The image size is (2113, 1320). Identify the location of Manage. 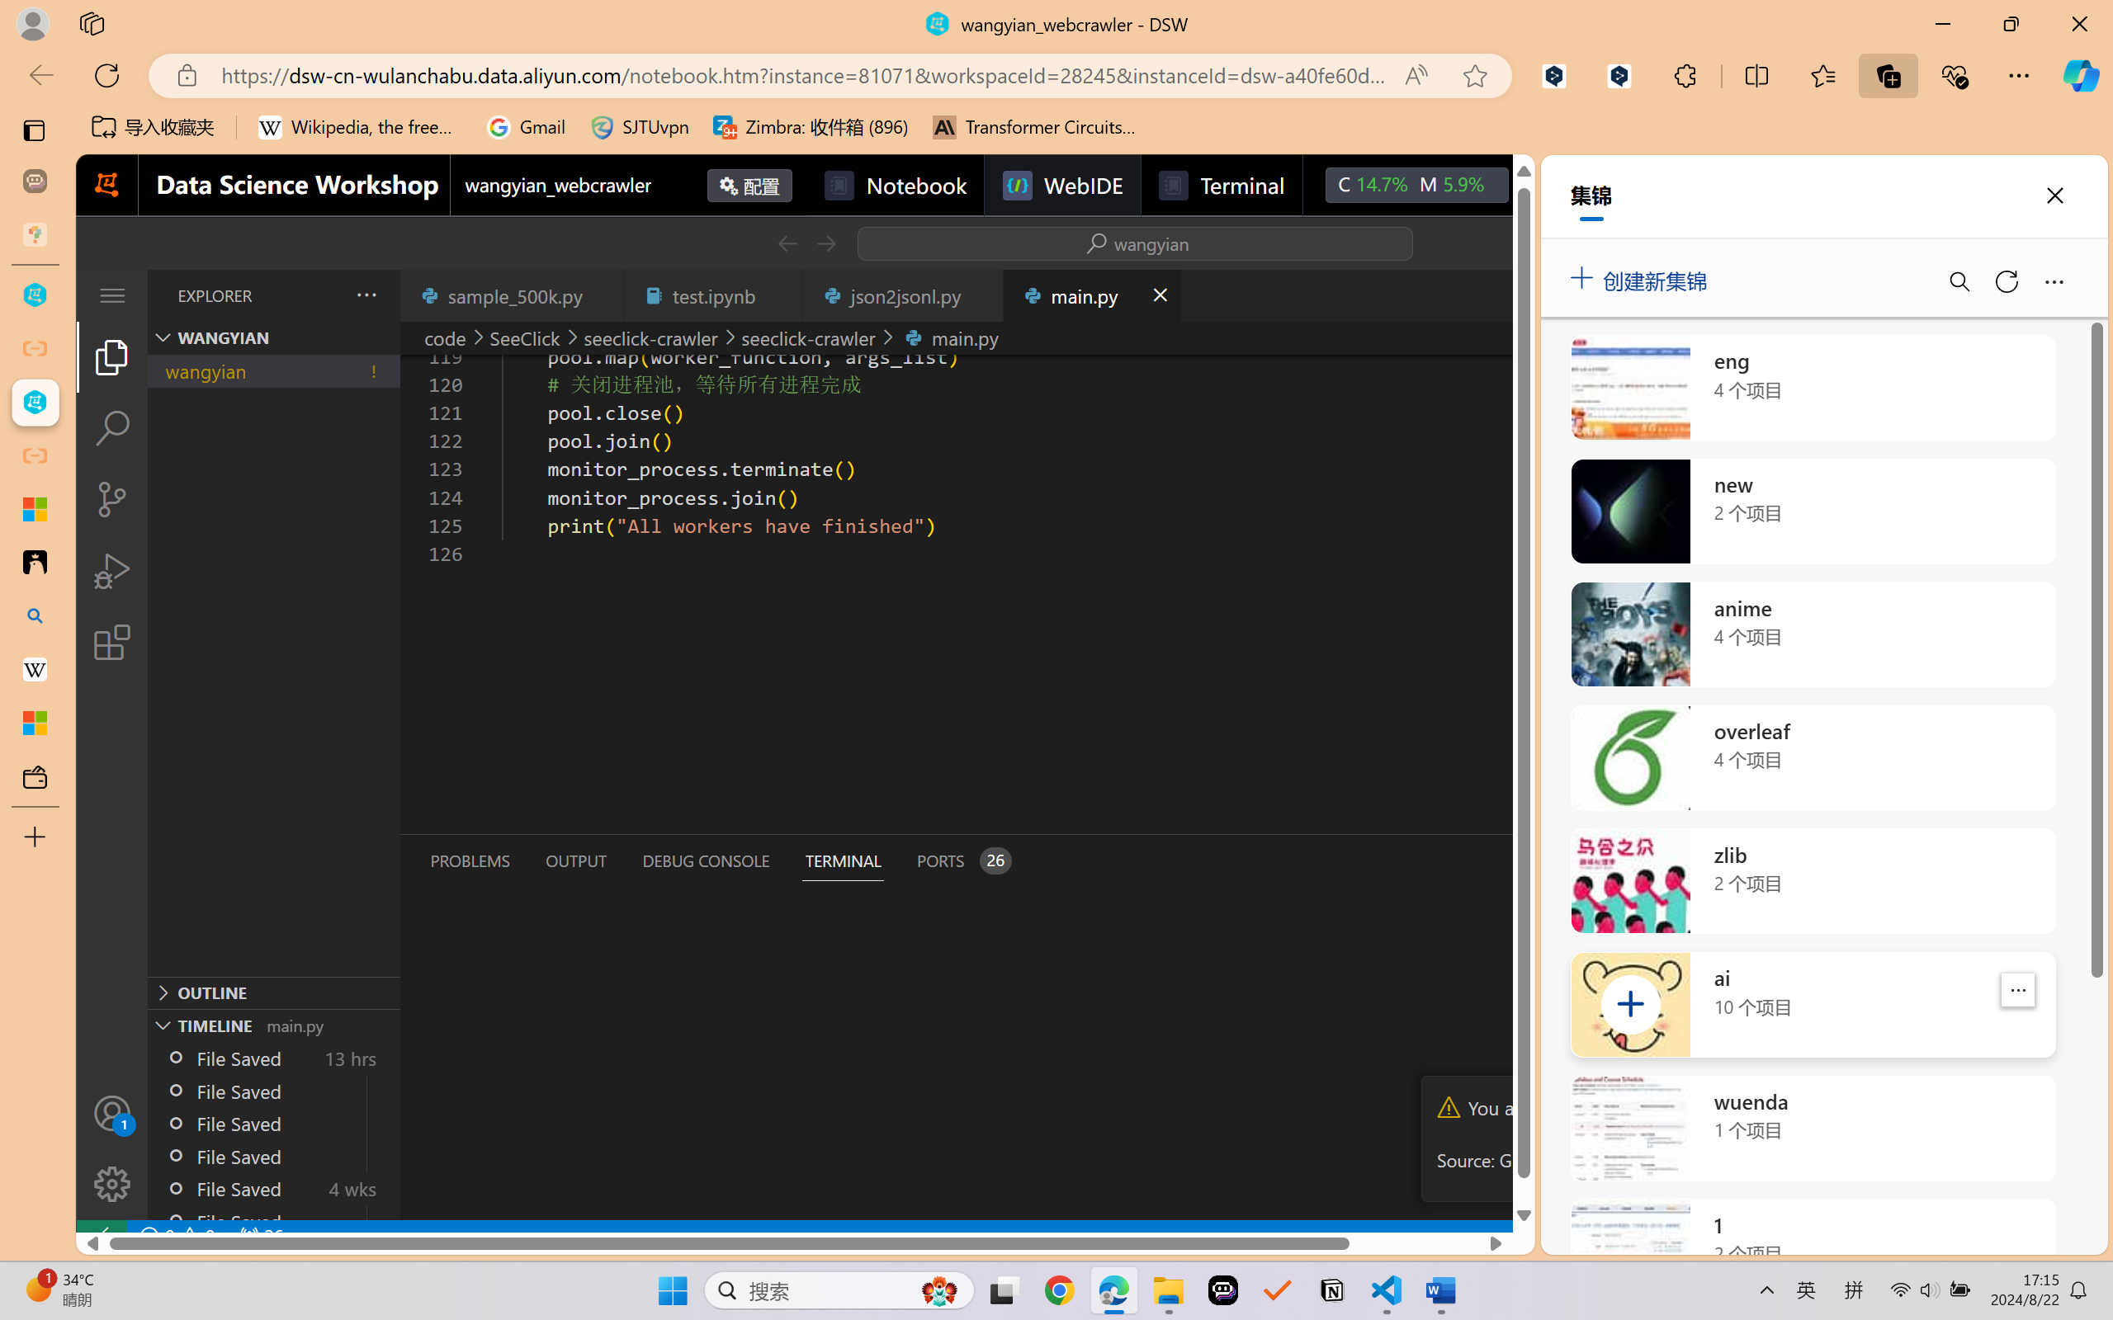
(112, 1184).